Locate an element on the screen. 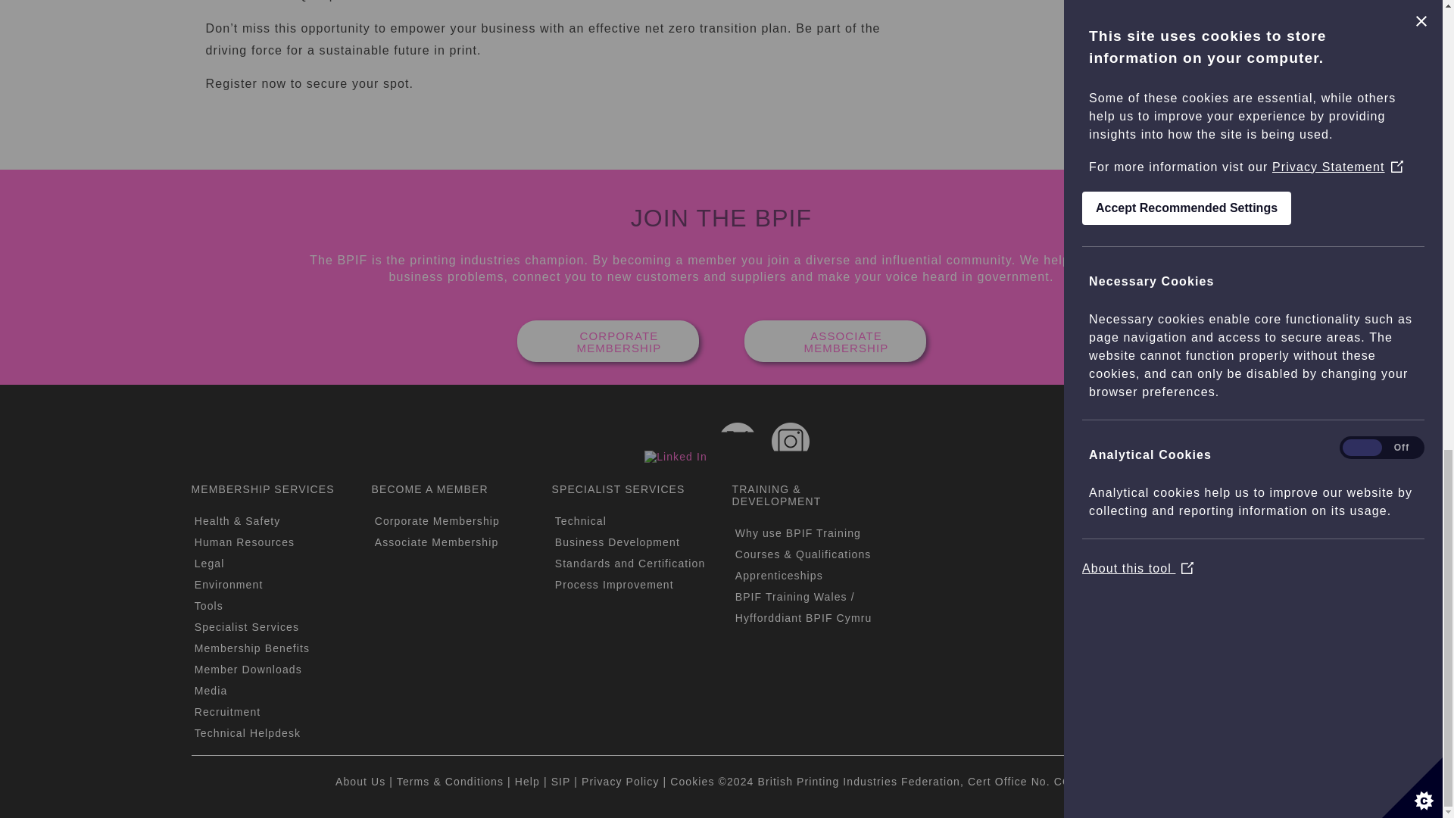 Image resolution: width=1454 pixels, height=818 pixels. Recruitment is located at coordinates (228, 712).